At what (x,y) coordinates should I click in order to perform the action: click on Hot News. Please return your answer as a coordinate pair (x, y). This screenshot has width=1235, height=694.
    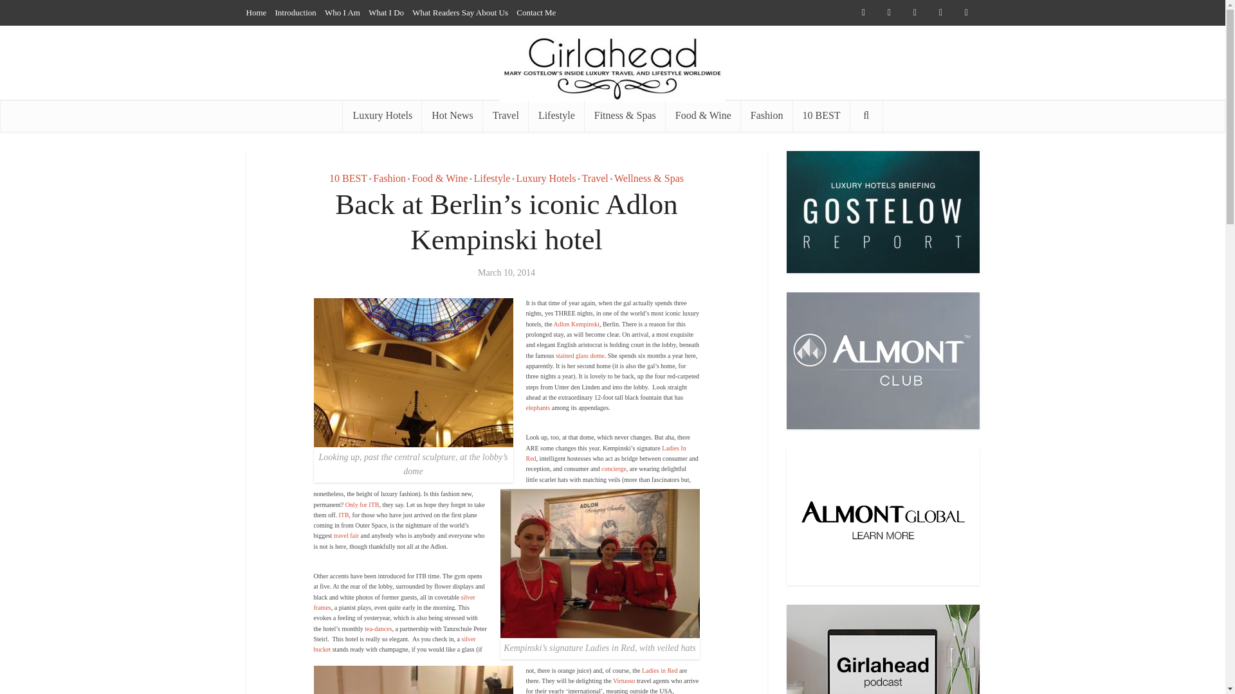
    Looking at the image, I should click on (452, 116).